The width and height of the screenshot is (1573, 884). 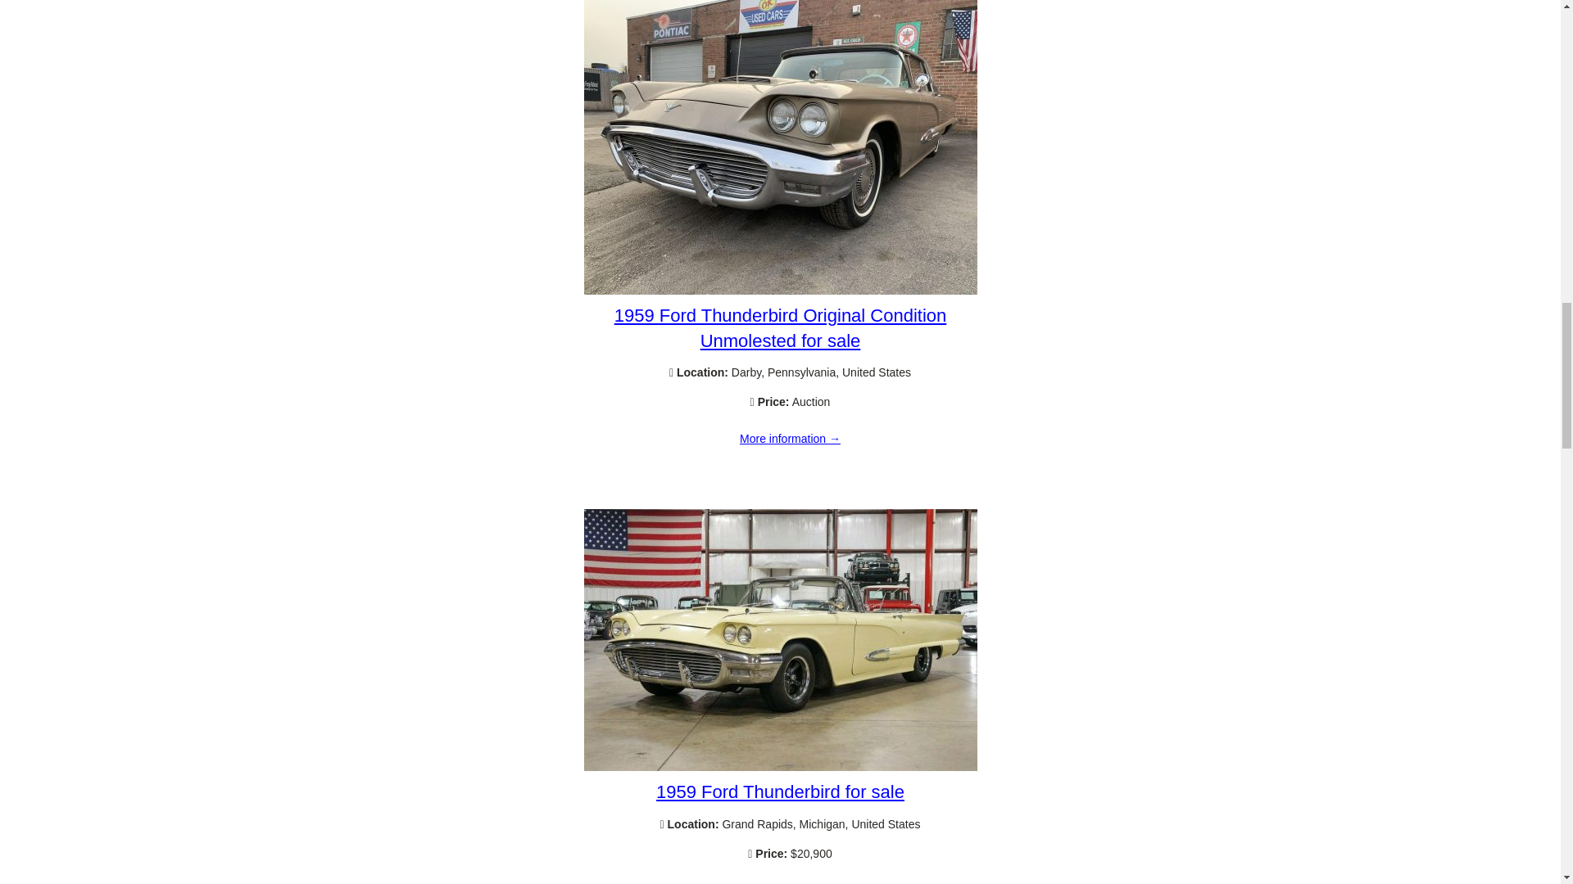 I want to click on 1959 Ford Thunderbird for sale, so click(x=780, y=791).